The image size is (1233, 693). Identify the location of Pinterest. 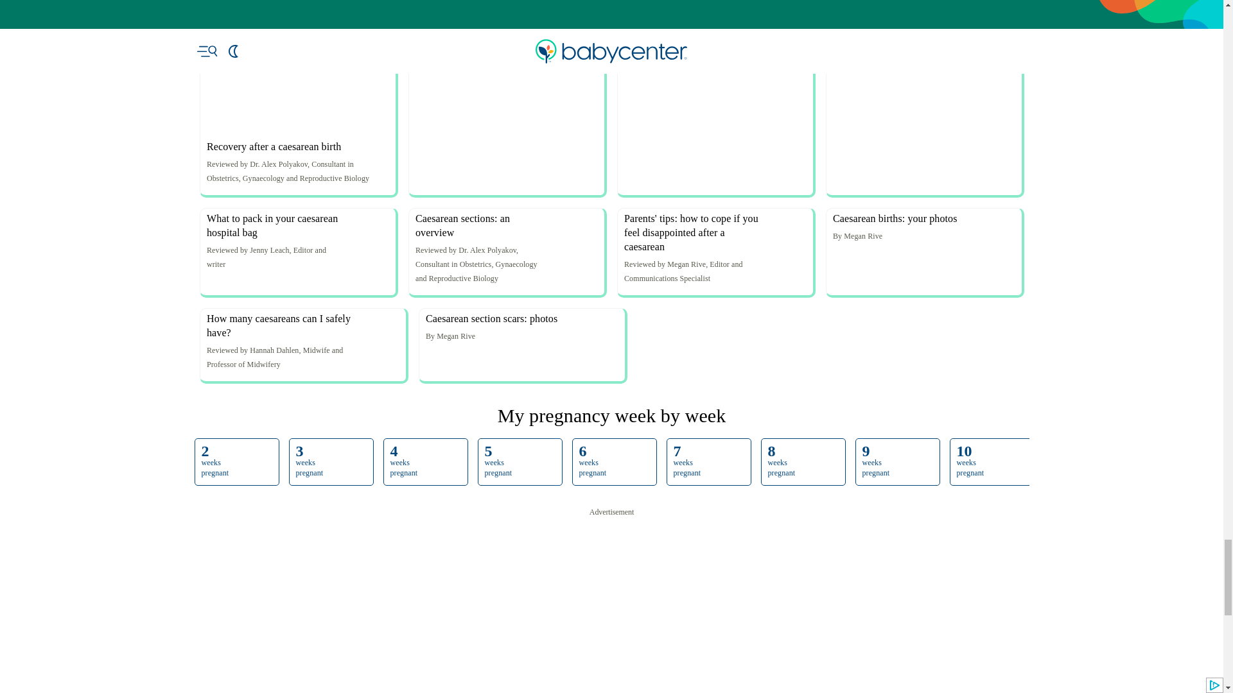
(502, 86).